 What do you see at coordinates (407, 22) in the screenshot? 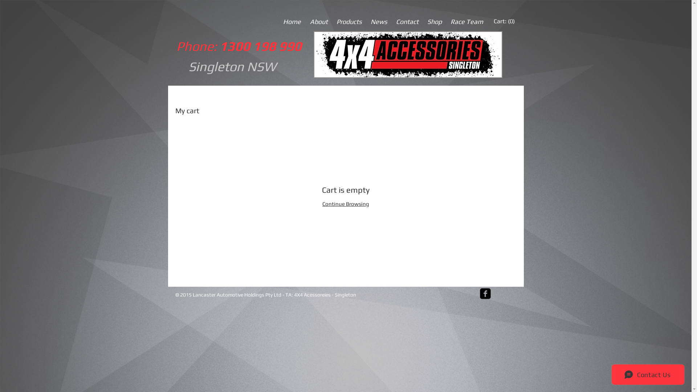
I see `Contact` at bounding box center [407, 22].